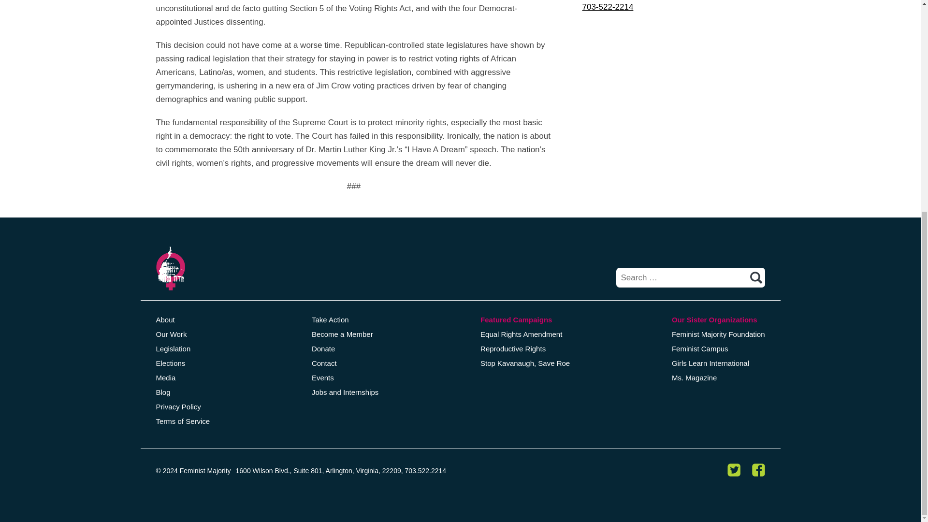  Describe the element at coordinates (342, 333) in the screenshot. I see `Become a Member` at that location.